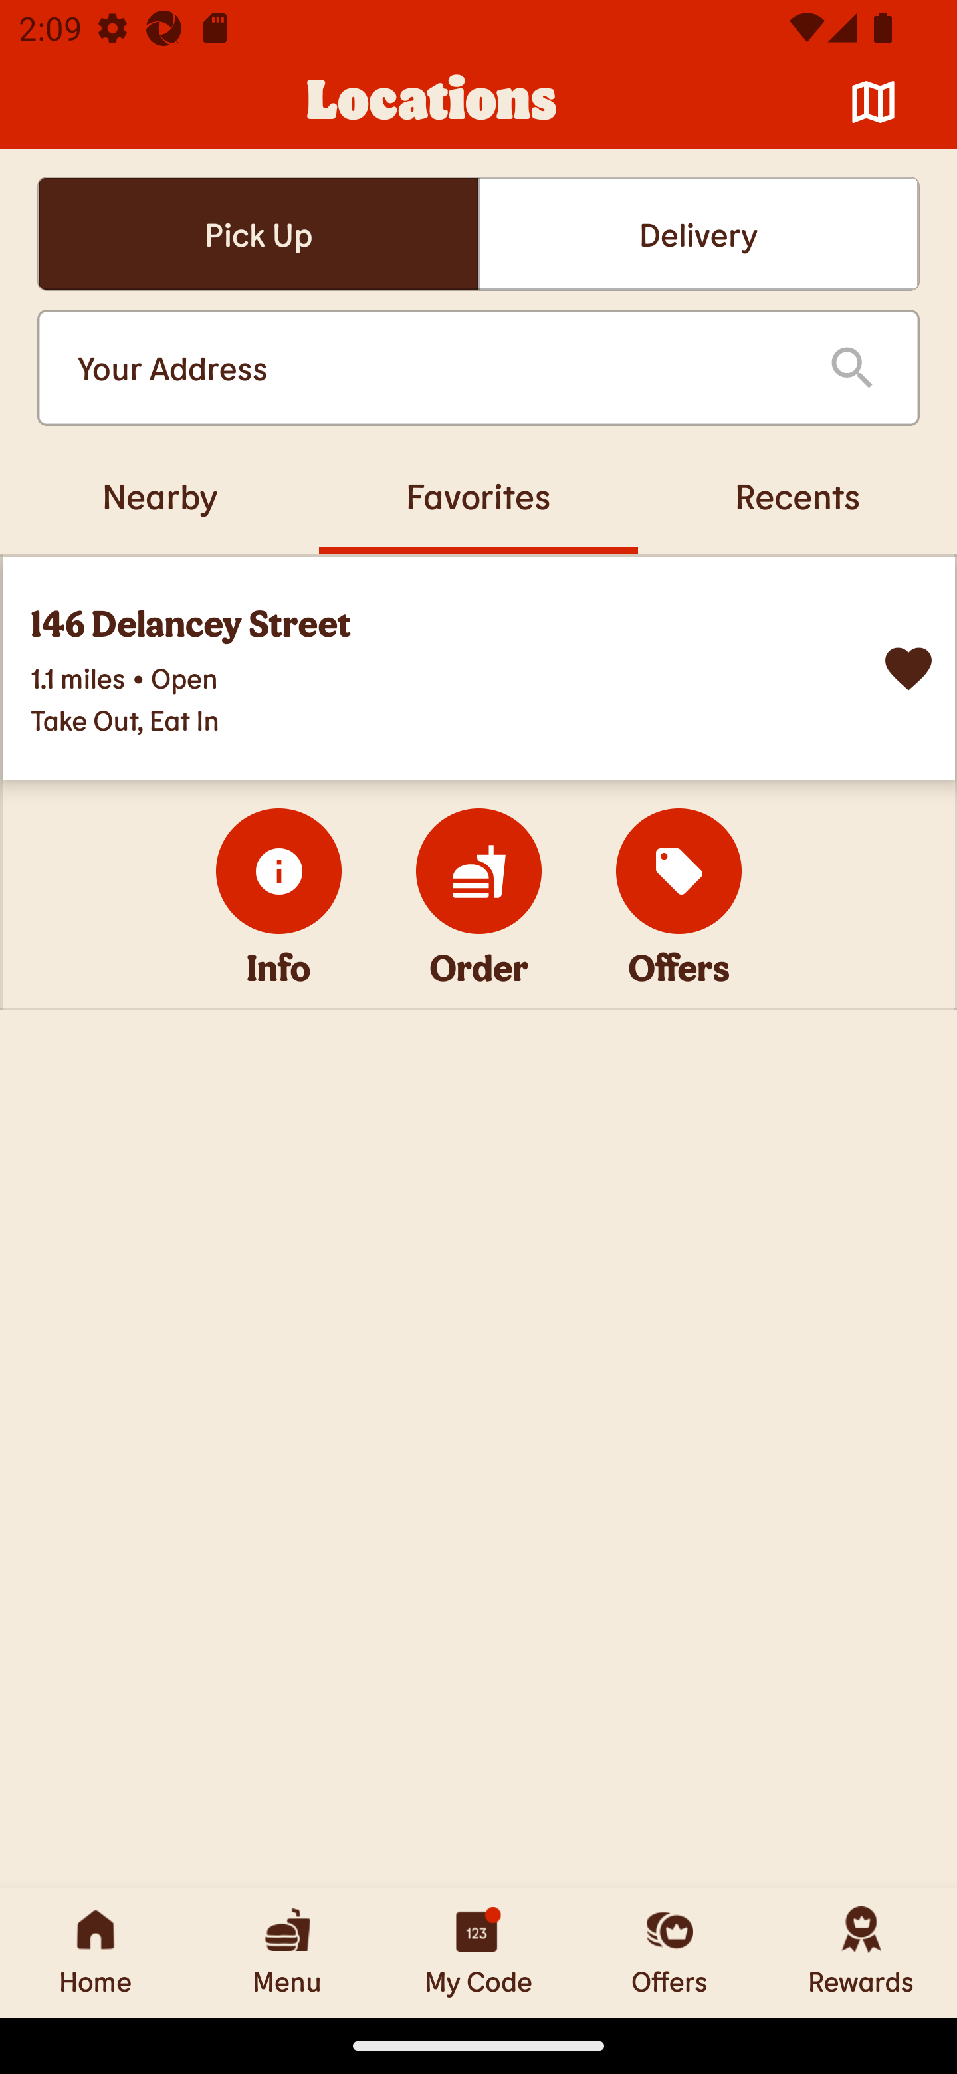 The width and height of the screenshot is (957, 2074). I want to click on Pick UpSelected Pick UpSelected Pick Up, so click(258, 234).